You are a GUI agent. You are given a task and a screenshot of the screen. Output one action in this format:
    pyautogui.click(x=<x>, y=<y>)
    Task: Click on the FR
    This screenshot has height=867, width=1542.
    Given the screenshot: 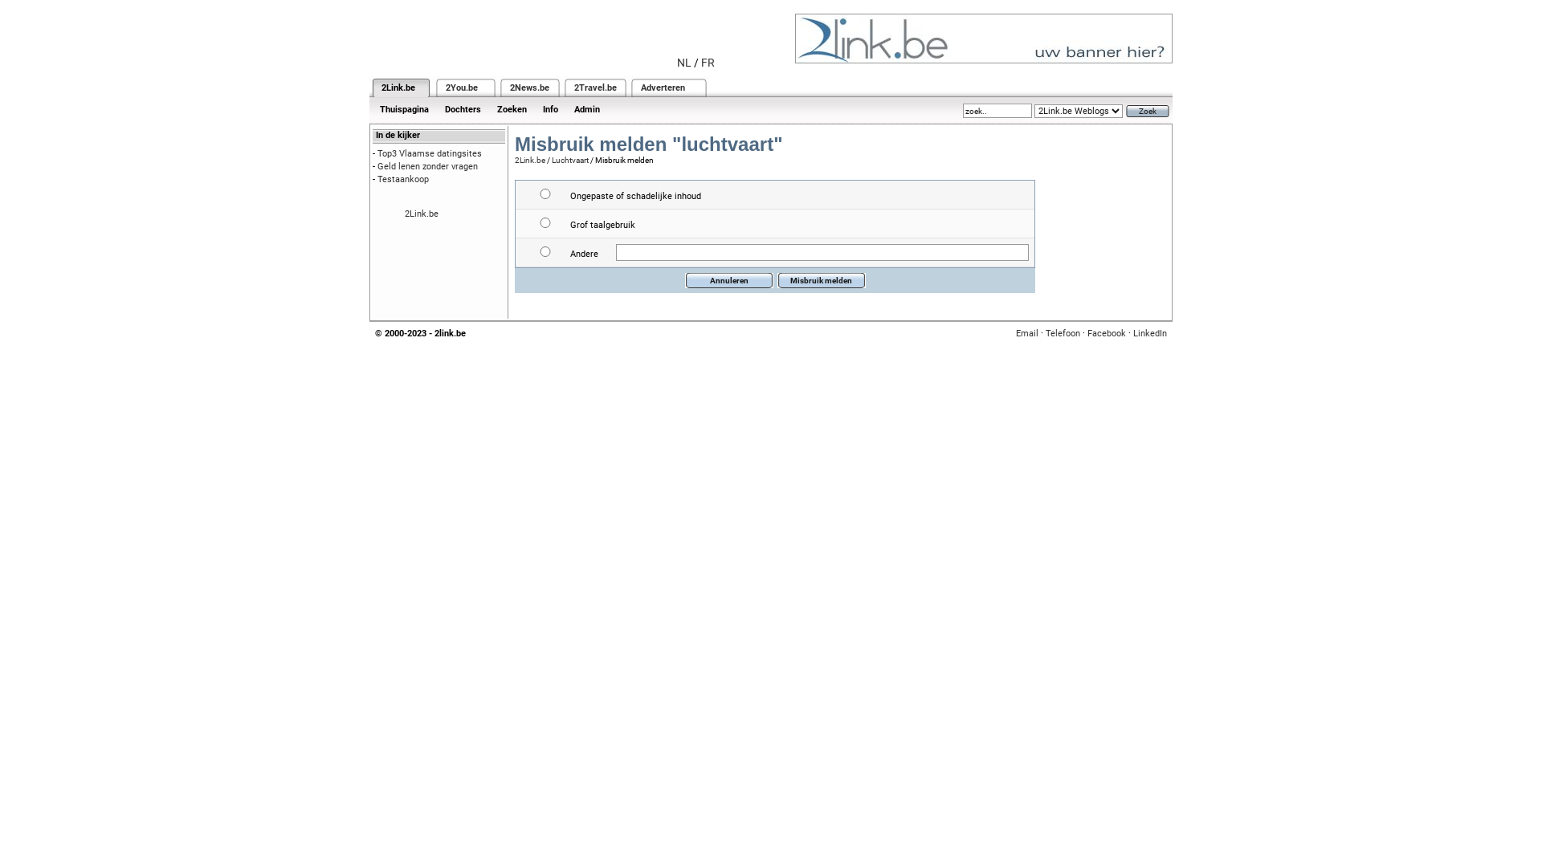 What is the action you would take?
    pyautogui.click(x=708, y=63)
    